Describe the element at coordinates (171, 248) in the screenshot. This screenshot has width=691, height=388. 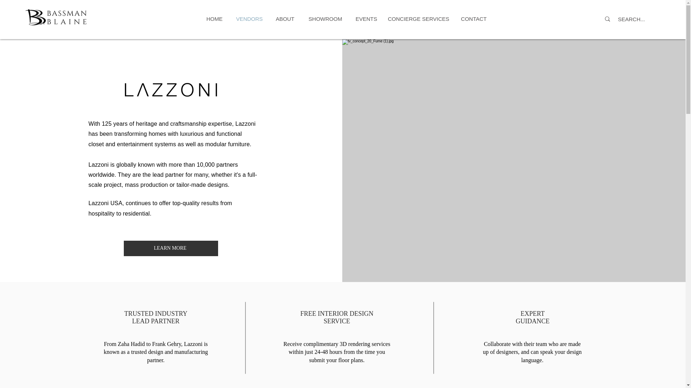
I see `LEARN MORE` at that location.